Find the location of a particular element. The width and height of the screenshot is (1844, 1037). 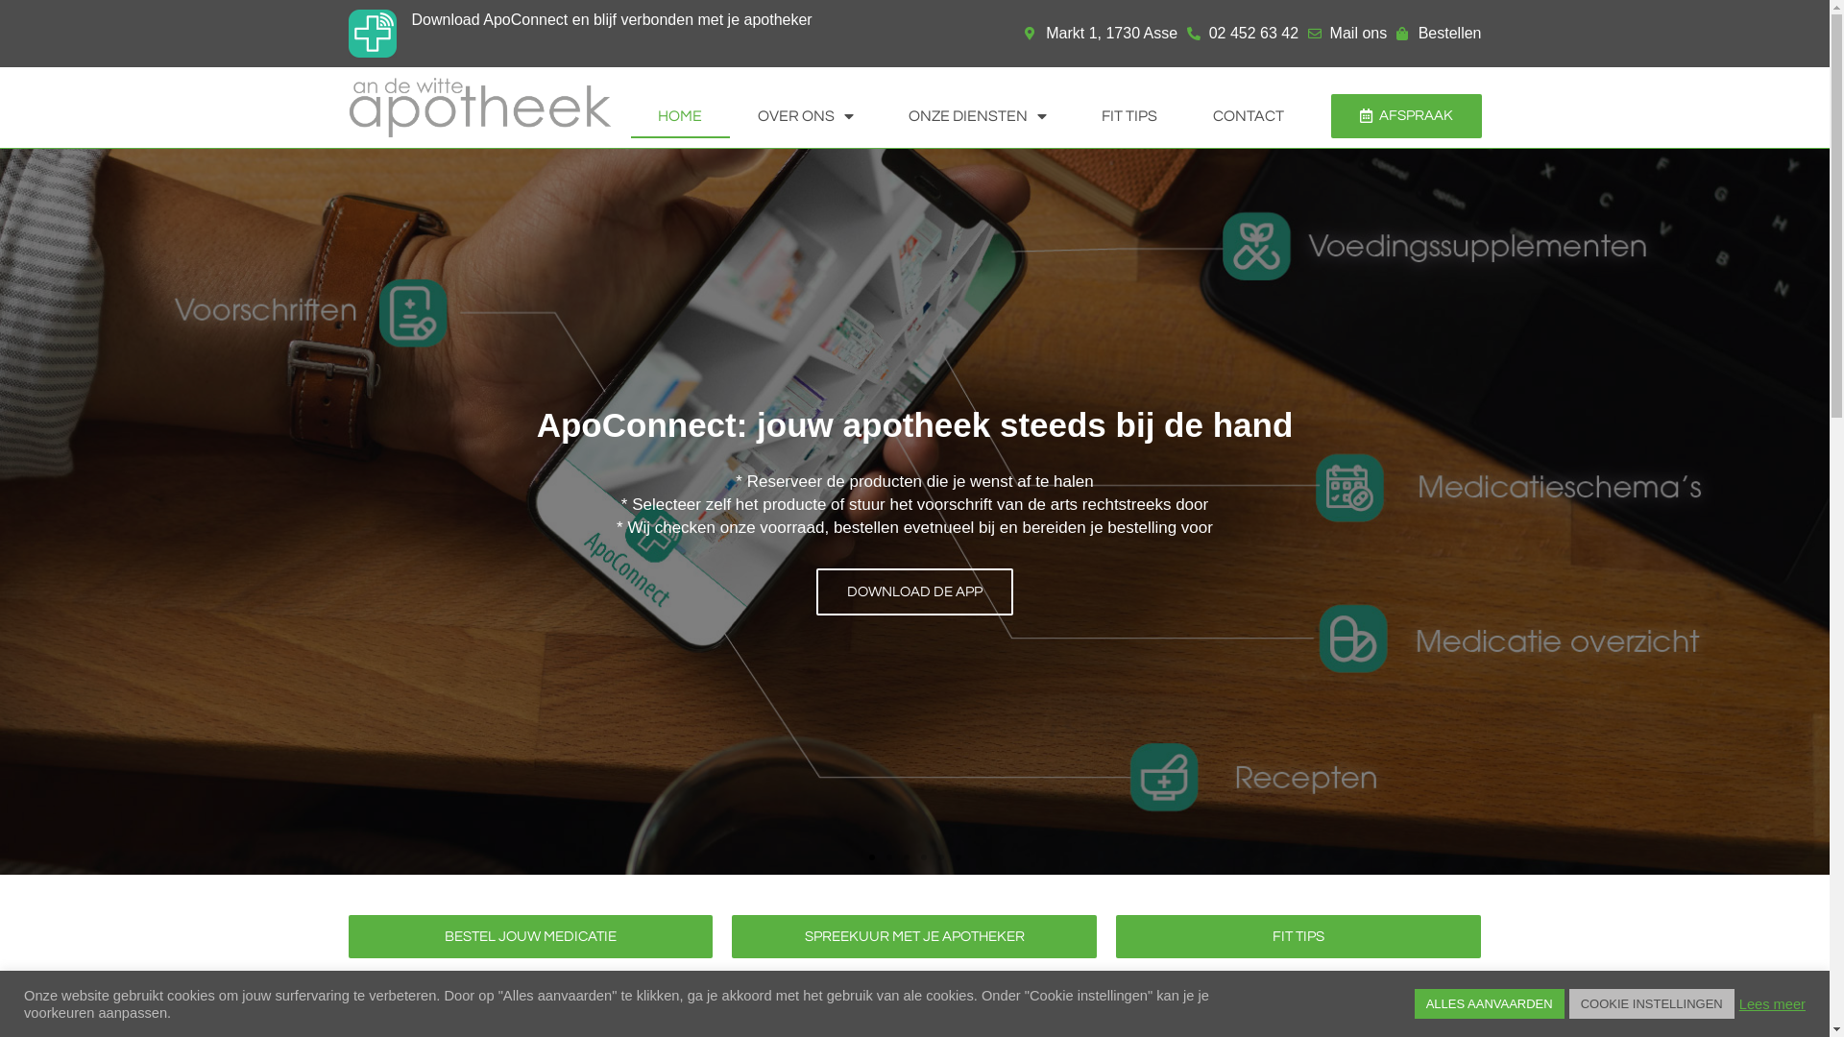

Download ApoConnect en blijf verbonden met je apotheker is located at coordinates (611, 19).